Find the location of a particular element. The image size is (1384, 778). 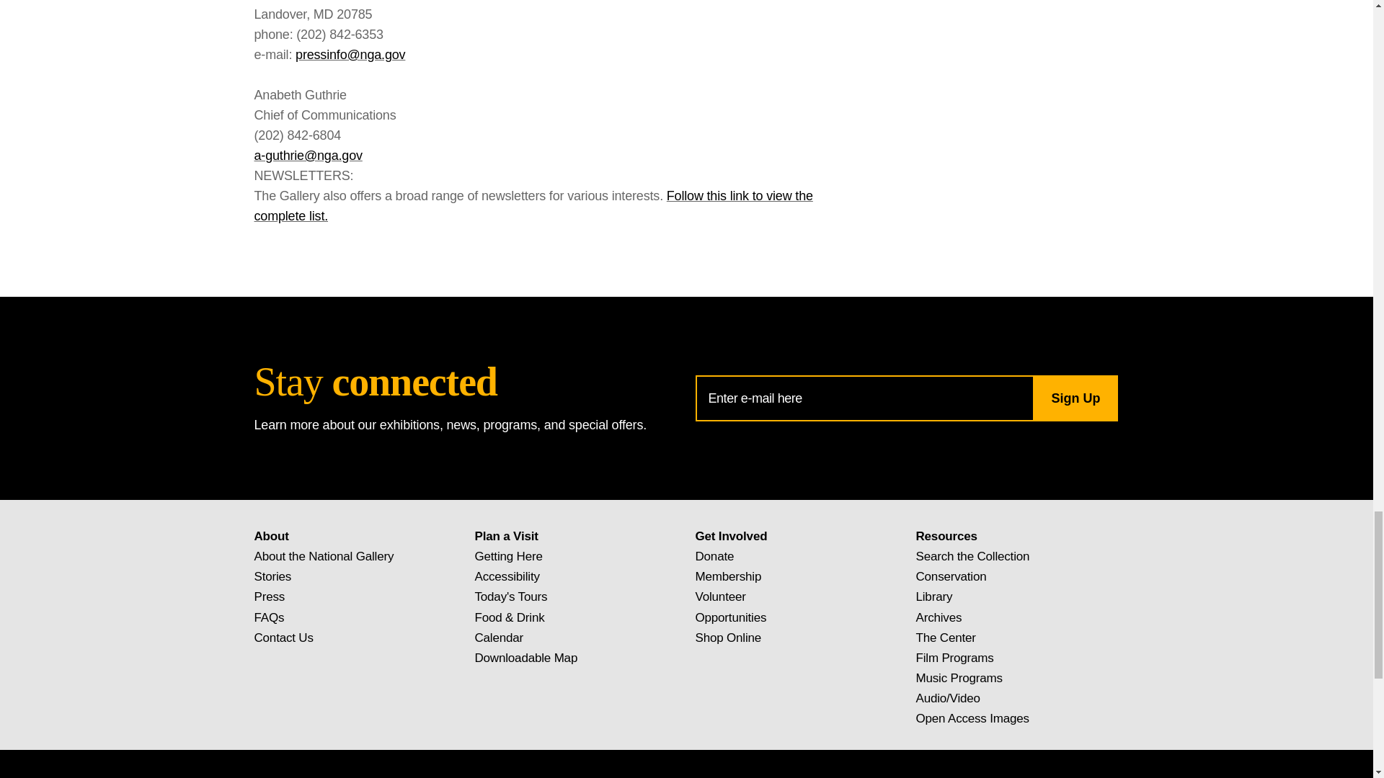

Sign Up is located at coordinates (1074, 398).